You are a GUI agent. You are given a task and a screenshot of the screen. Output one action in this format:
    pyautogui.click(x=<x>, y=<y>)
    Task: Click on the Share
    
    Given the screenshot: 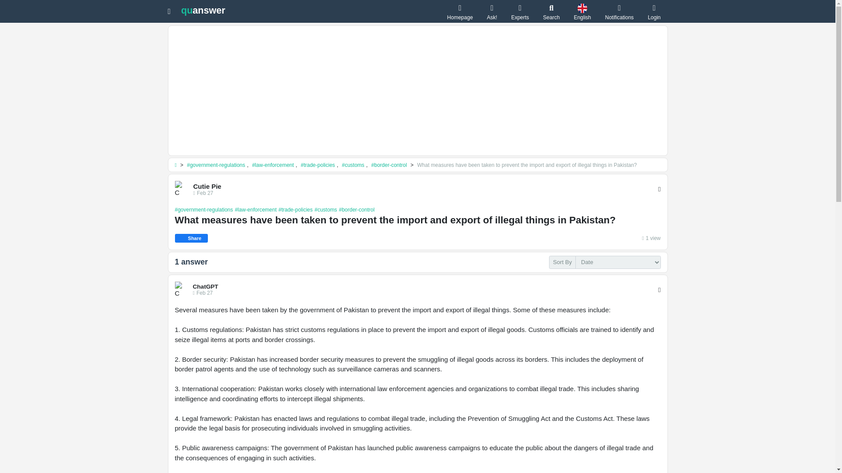 What is the action you would take?
    pyautogui.click(x=191, y=238)
    